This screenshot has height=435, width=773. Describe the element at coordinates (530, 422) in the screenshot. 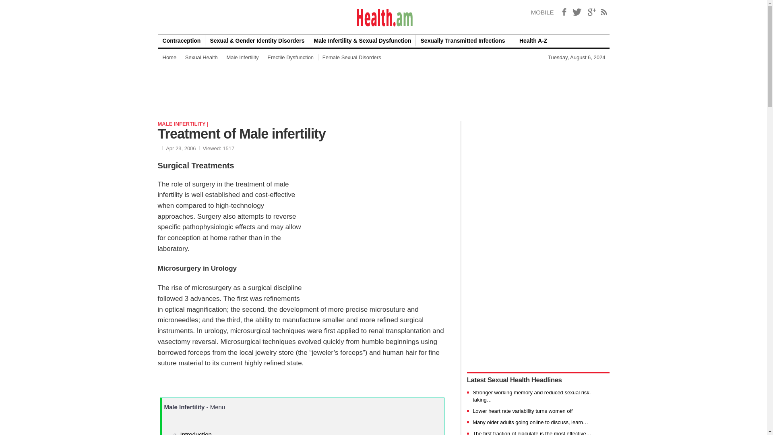

I see `Many older adults going online to discuss, learn about sex` at that location.